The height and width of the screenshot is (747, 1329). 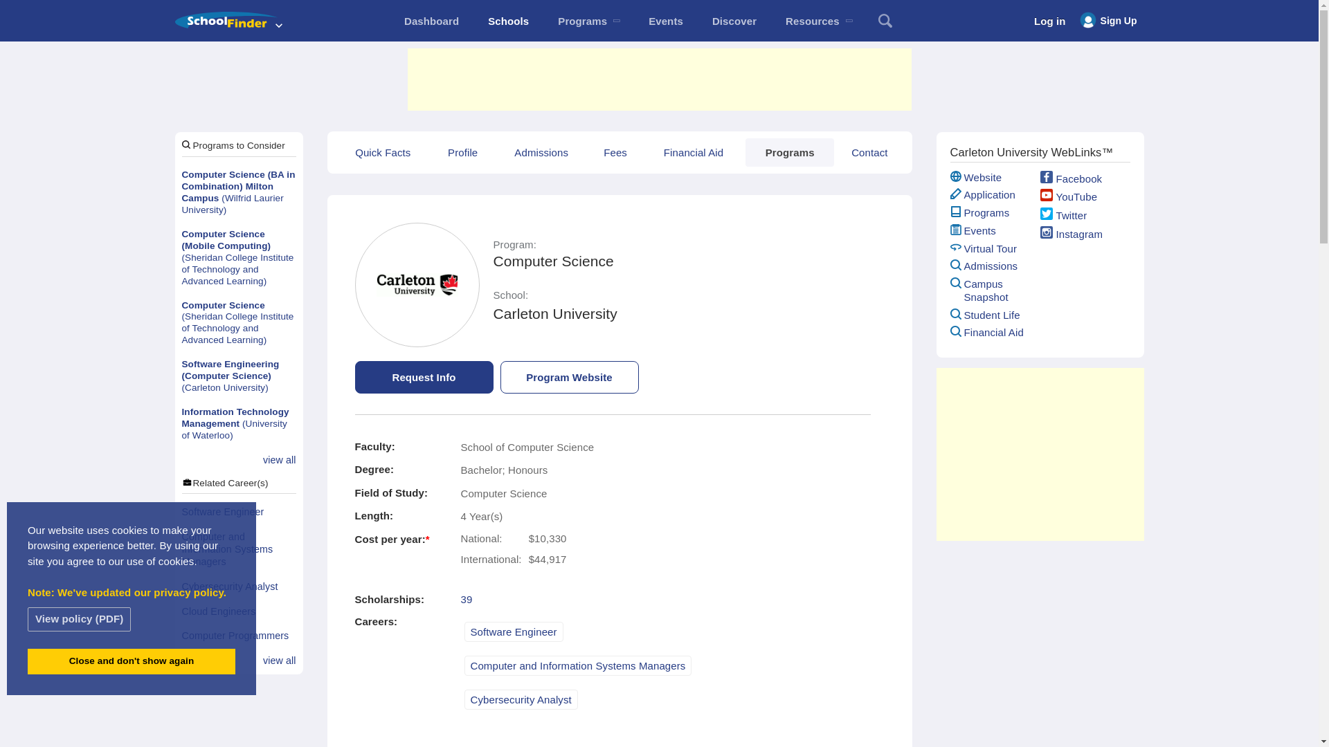 What do you see at coordinates (238, 587) in the screenshot?
I see `Cybersecurity Analyst` at bounding box center [238, 587].